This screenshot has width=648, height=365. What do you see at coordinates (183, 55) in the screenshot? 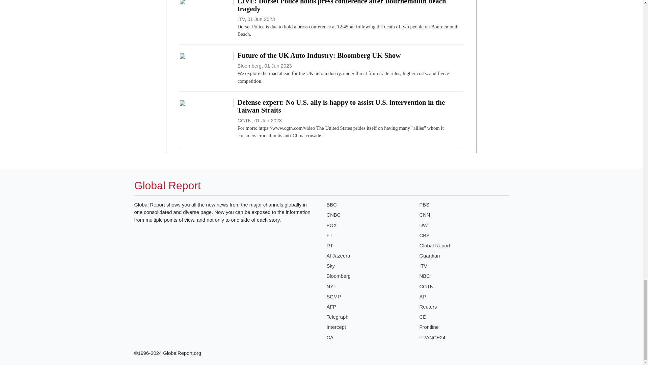
I see `Future of the UK Auto Industry: Bloomberg UK Show` at bounding box center [183, 55].